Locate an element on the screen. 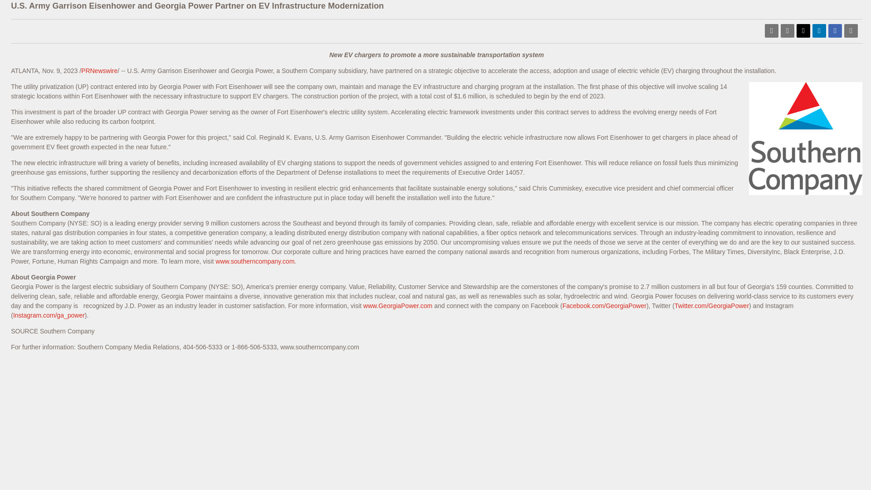  rss is located at coordinates (771, 31).